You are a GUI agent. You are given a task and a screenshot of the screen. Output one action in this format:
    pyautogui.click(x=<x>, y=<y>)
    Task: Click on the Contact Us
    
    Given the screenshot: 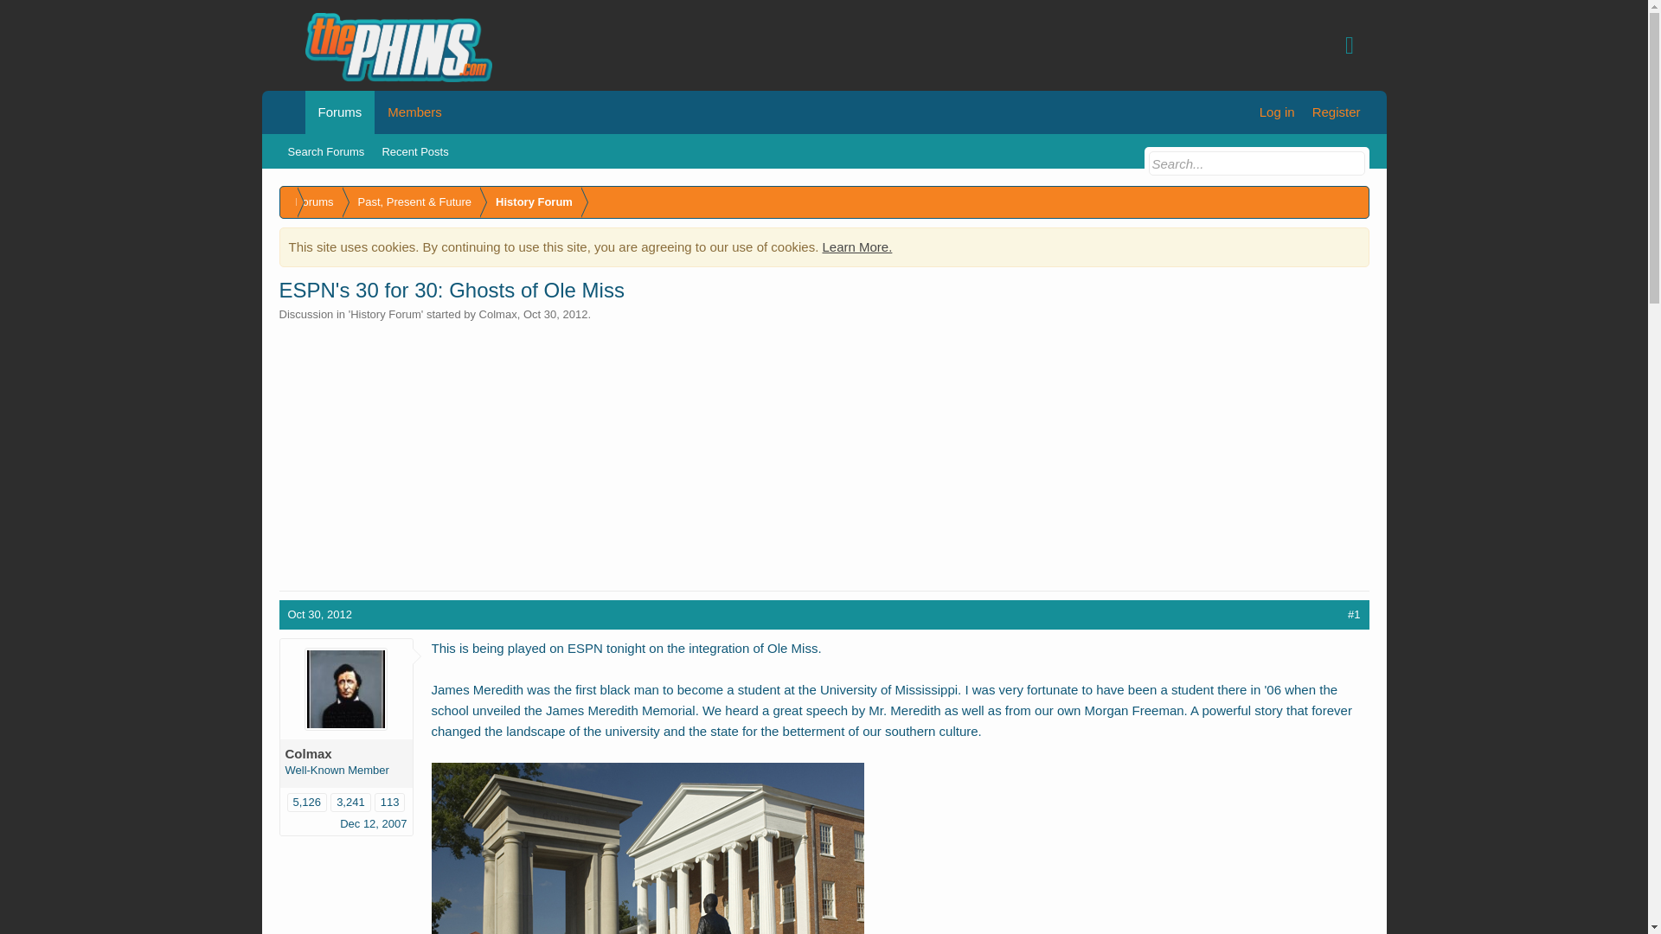 What is the action you would take?
    pyautogui.click(x=1380, y=35)
    